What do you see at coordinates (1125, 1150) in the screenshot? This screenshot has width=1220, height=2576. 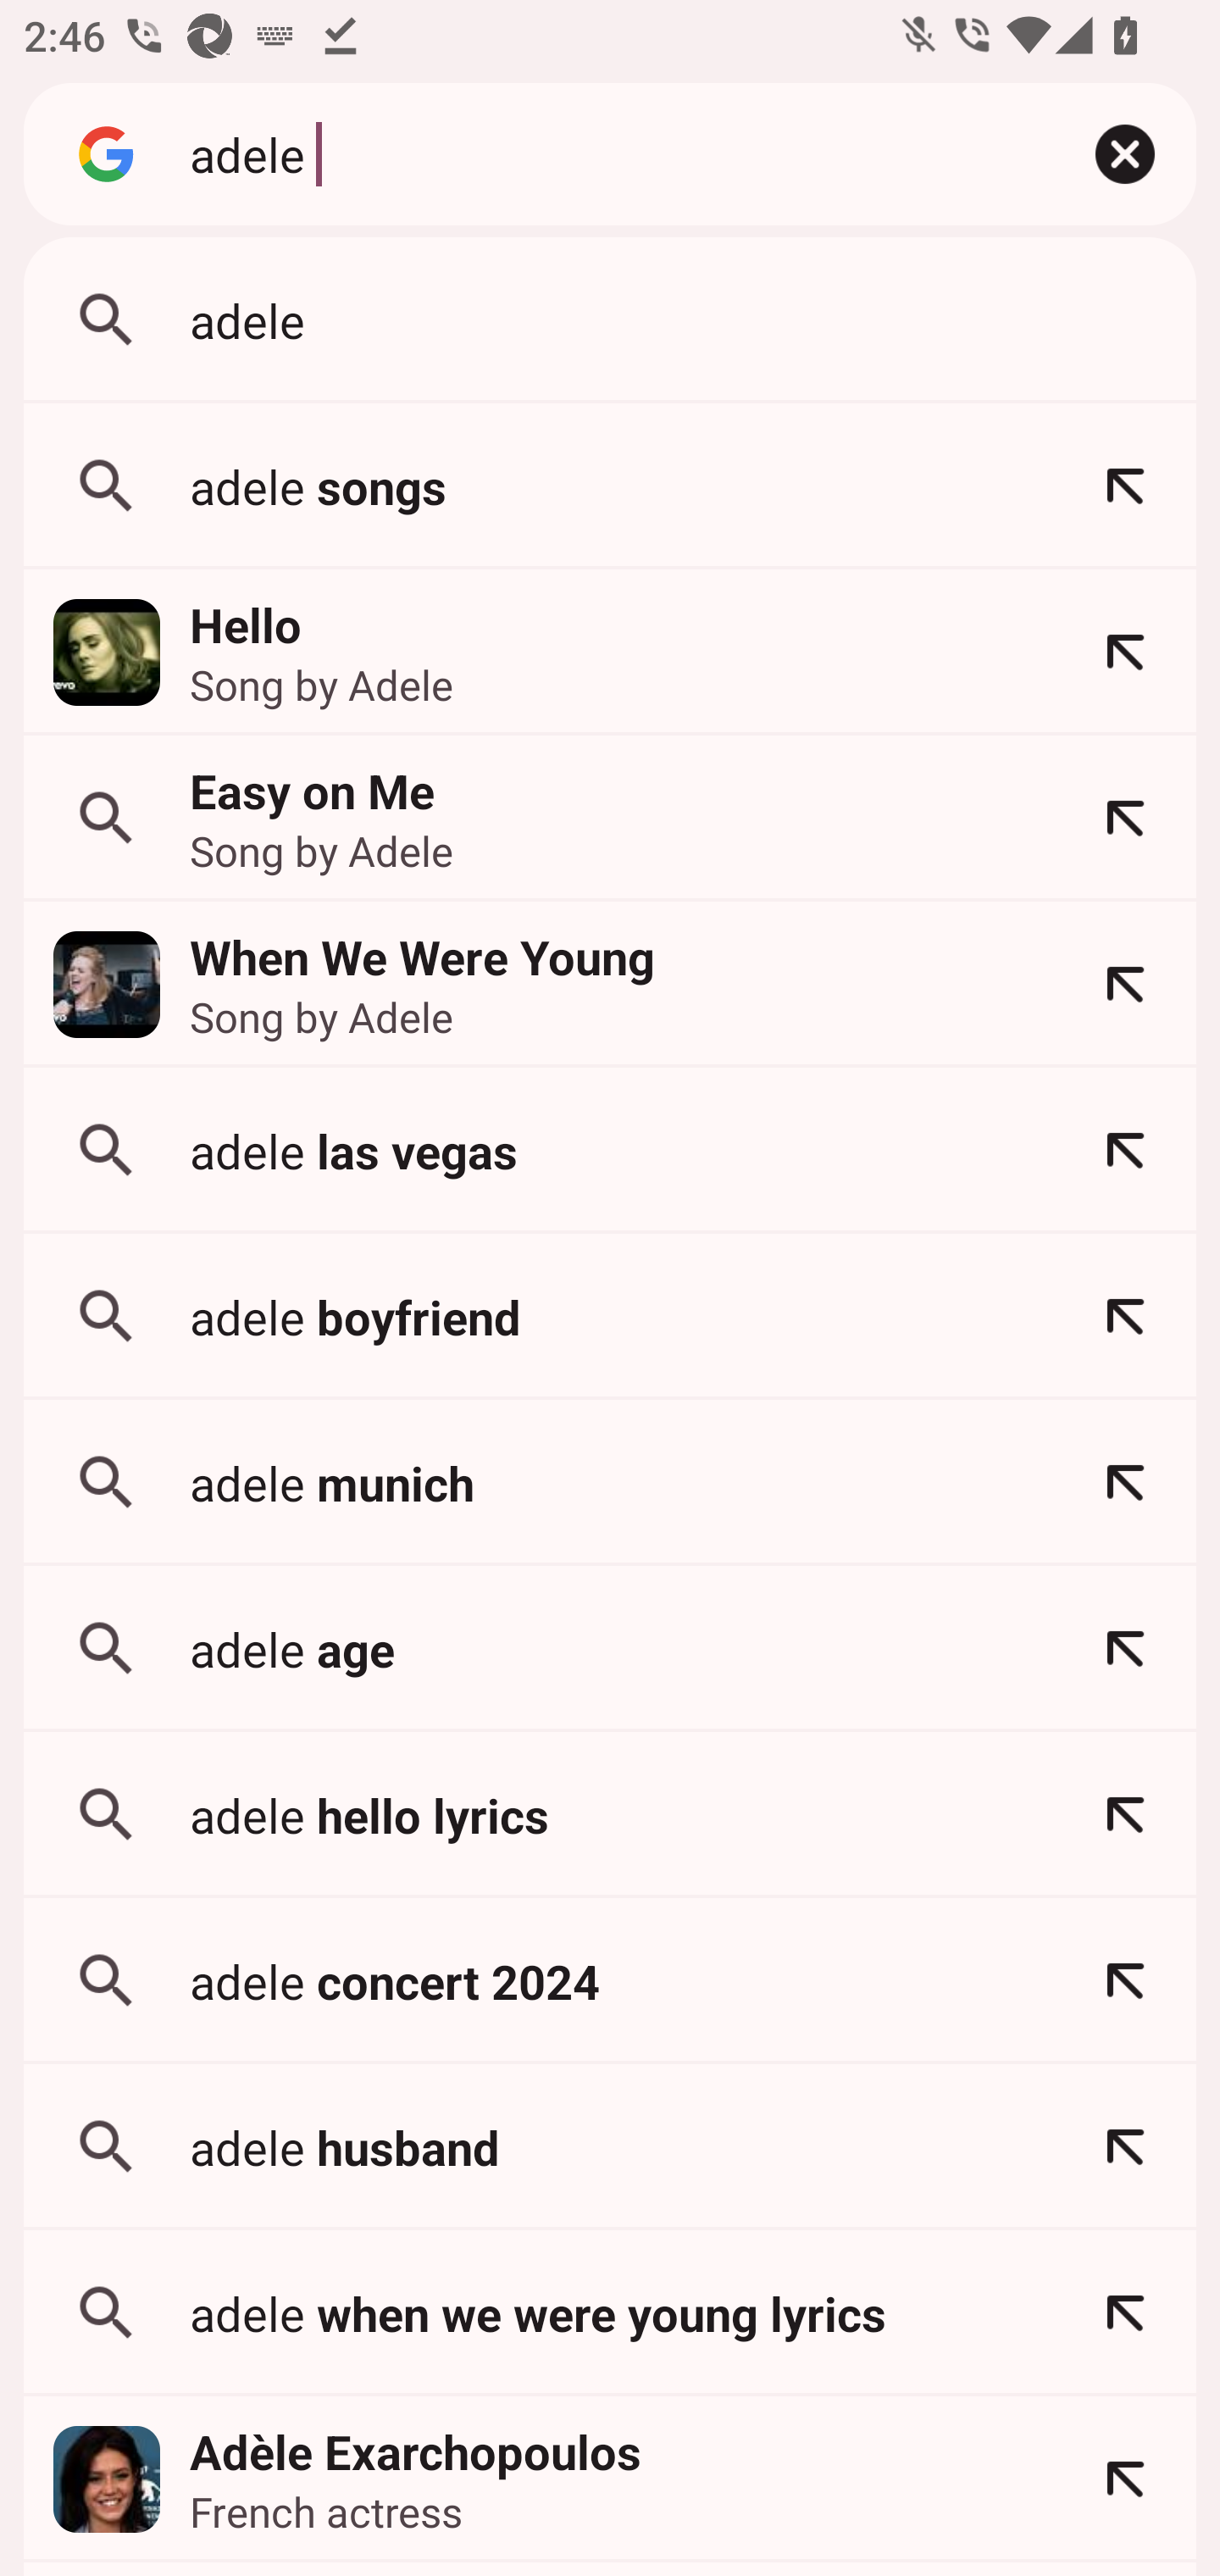 I see `Refine: adele las vegas` at bounding box center [1125, 1150].